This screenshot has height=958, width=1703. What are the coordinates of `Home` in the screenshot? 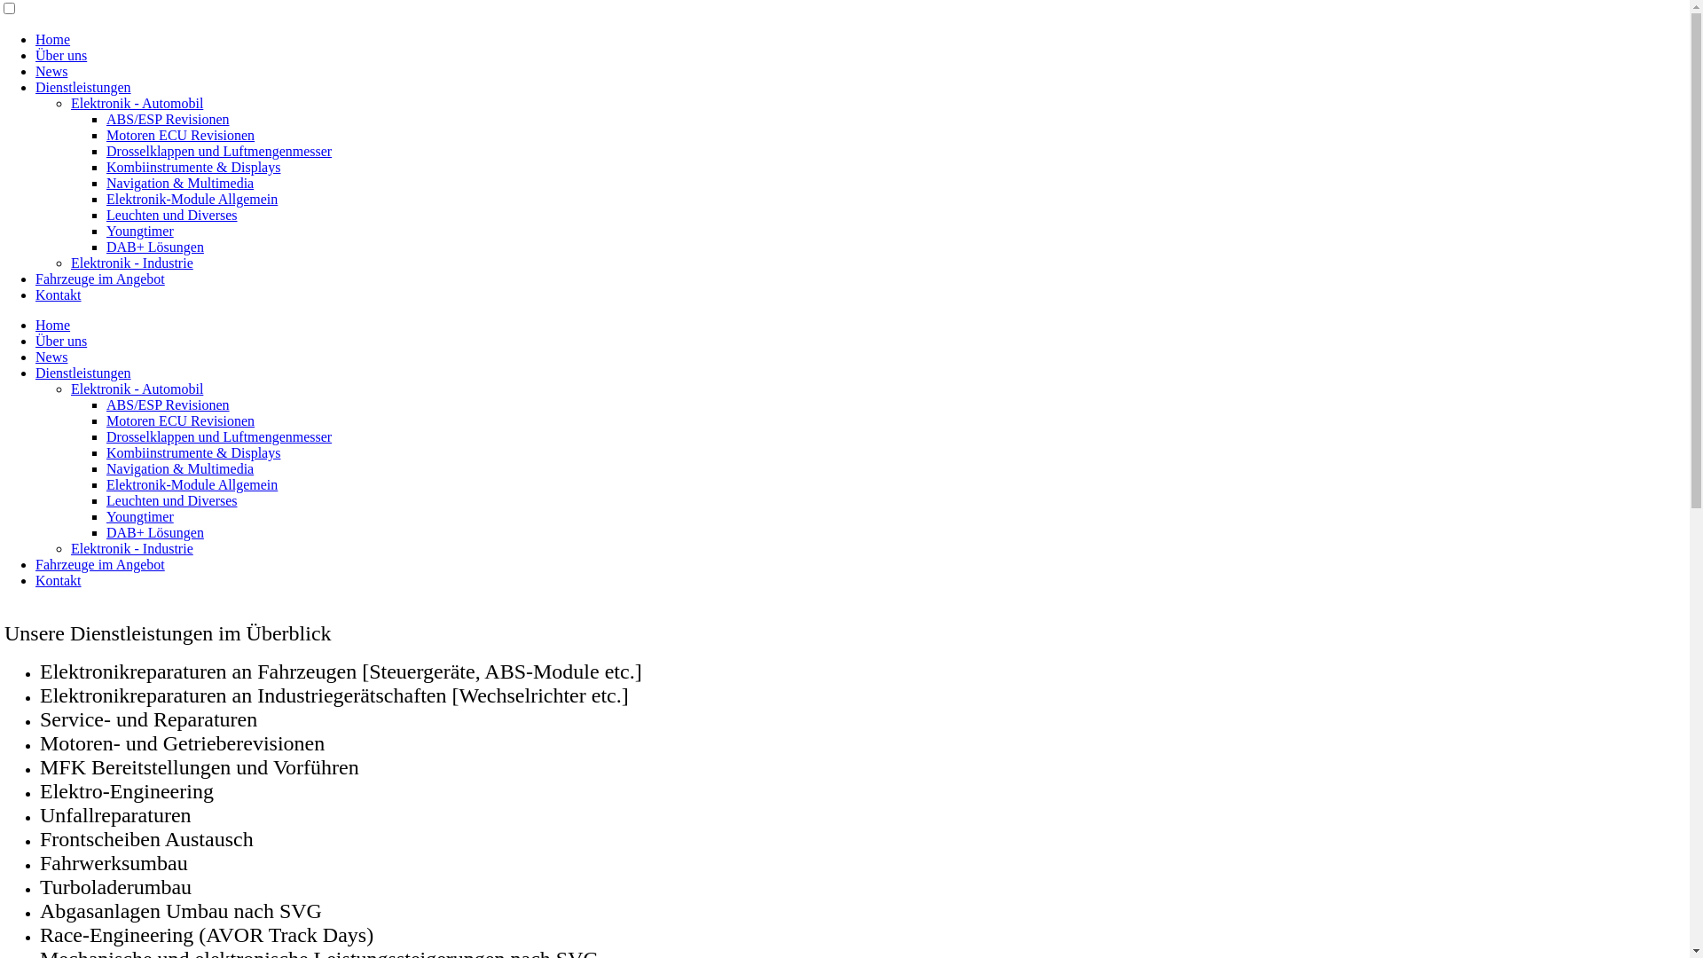 It's located at (53, 39).